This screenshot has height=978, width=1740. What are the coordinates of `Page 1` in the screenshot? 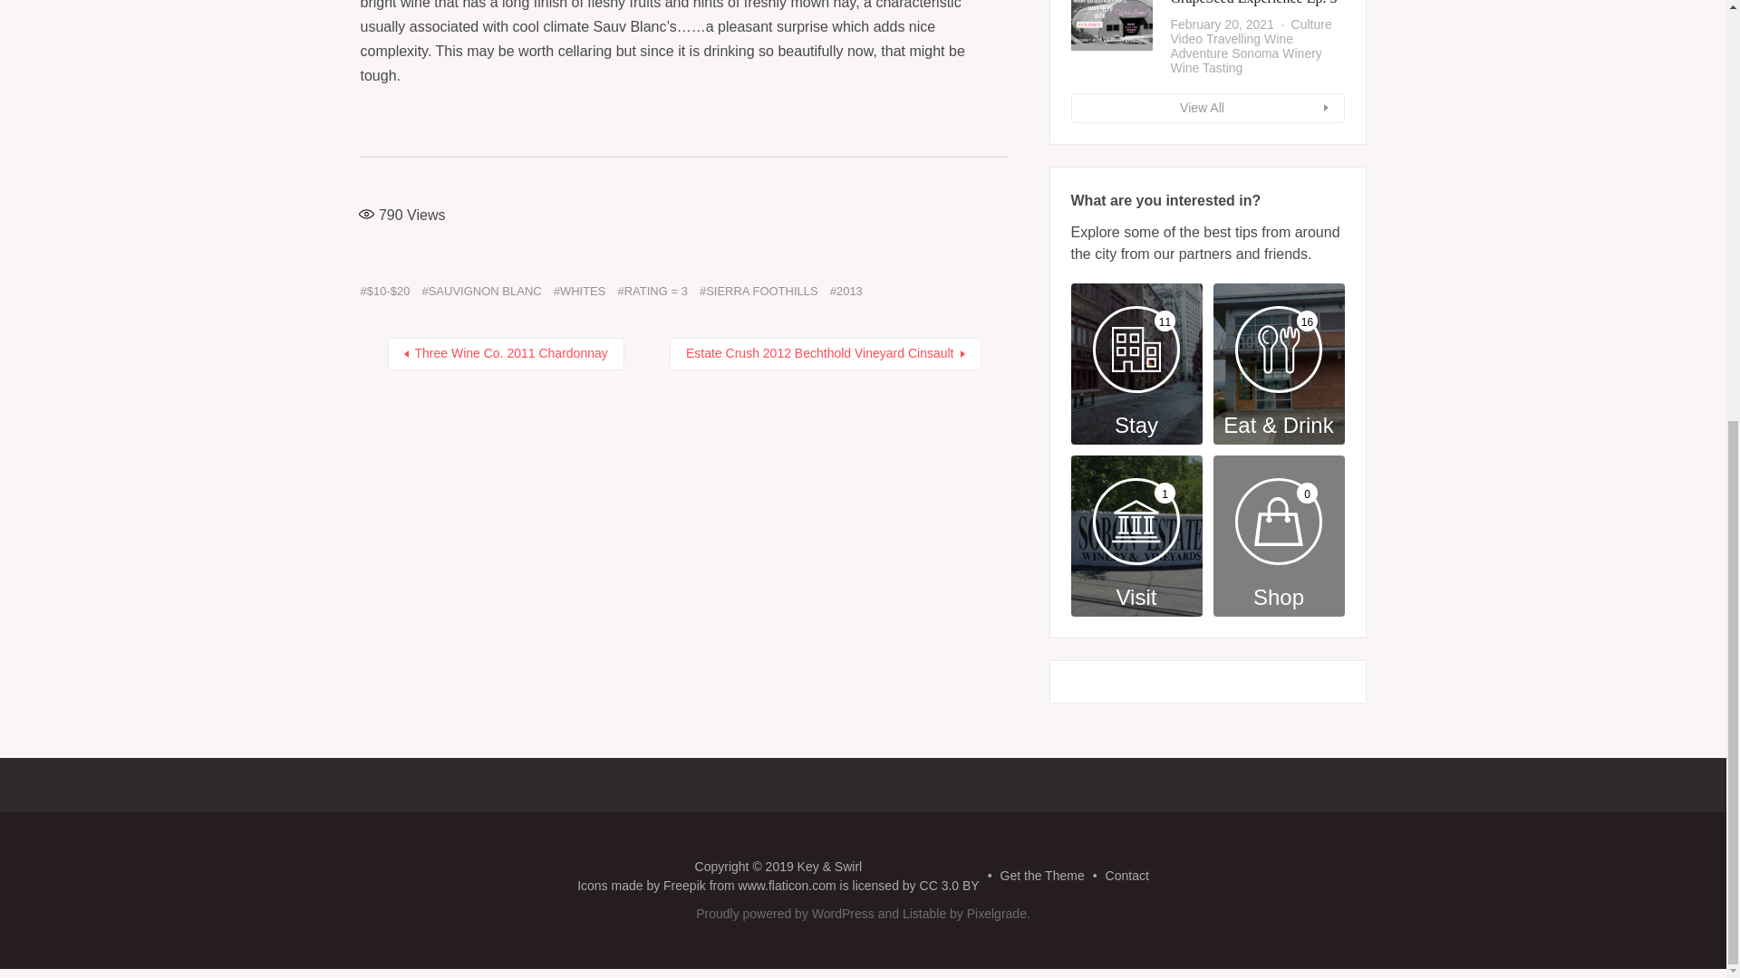 It's located at (684, 43).